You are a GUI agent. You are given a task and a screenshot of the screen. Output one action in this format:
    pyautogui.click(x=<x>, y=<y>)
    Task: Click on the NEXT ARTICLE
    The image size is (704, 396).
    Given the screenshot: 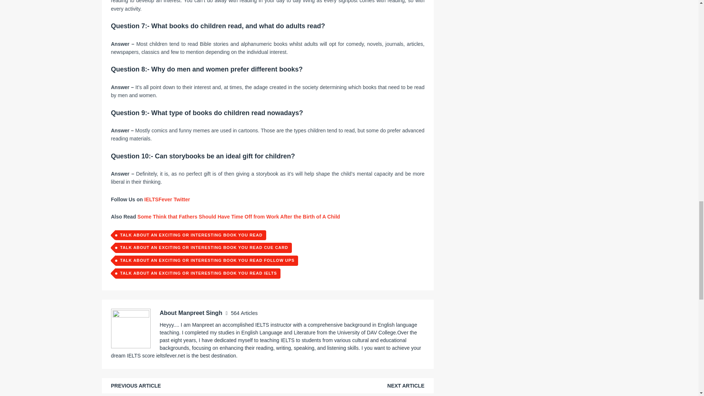 What is the action you would take?
    pyautogui.click(x=406, y=386)
    